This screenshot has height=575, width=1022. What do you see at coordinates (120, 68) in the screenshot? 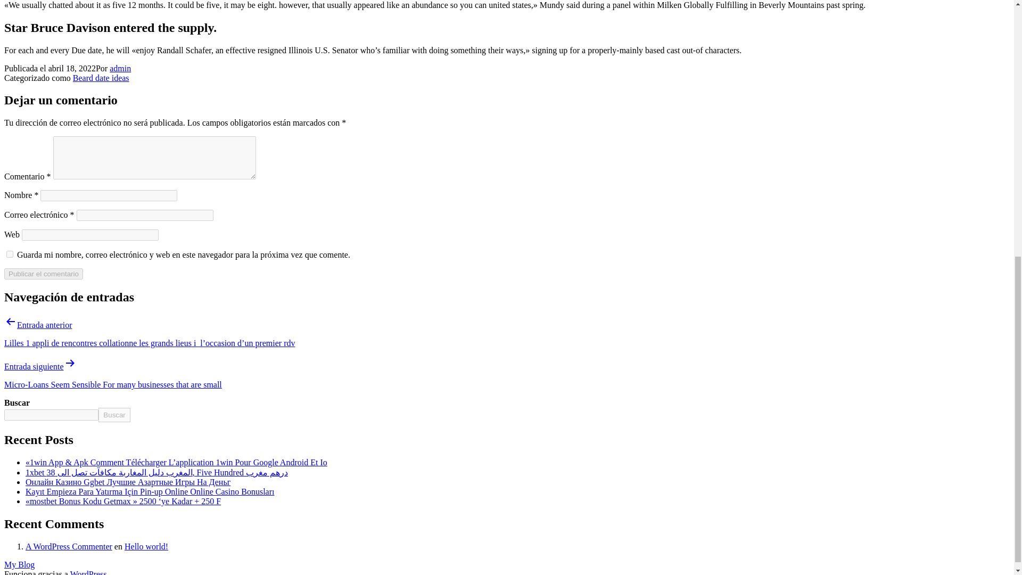
I see `admin` at bounding box center [120, 68].